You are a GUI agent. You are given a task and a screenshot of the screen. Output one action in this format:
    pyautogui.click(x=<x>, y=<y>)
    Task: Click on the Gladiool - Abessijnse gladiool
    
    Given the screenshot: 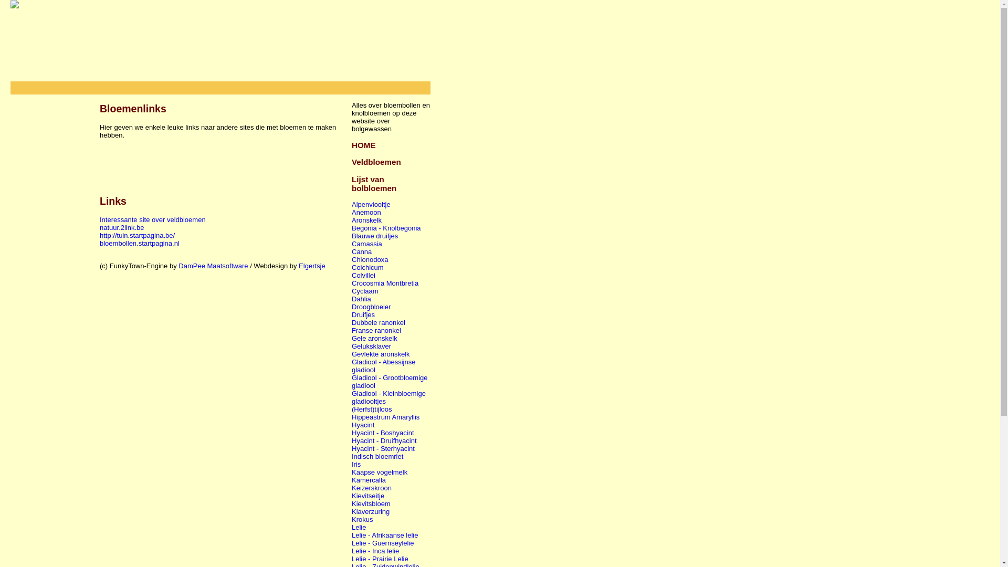 What is the action you would take?
    pyautogui.click(x=383, y=366)
    